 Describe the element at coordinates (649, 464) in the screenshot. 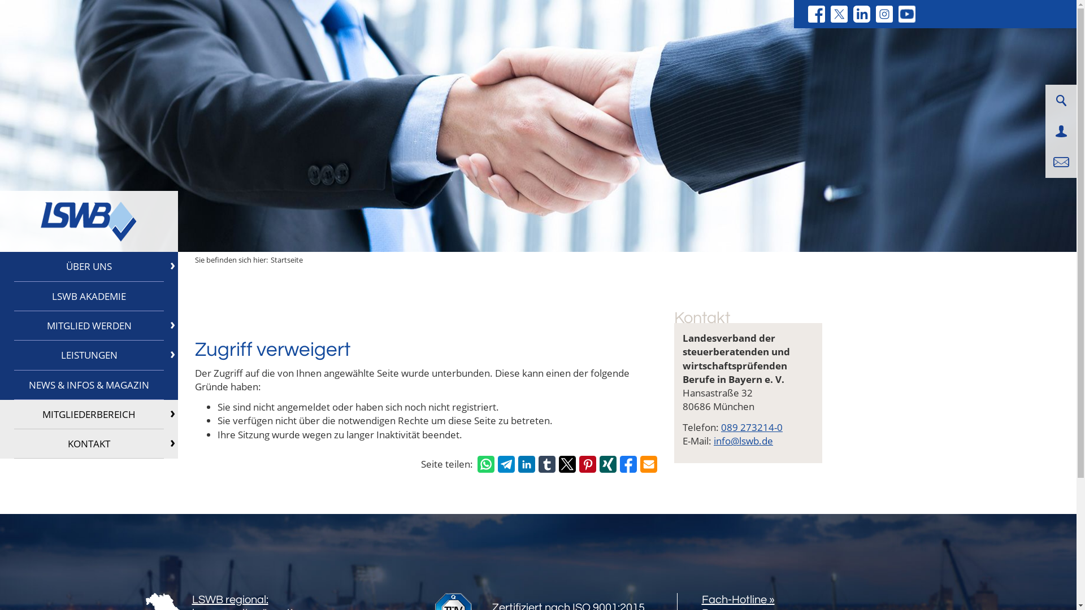

I see `Teilen per Mail!` at that location.